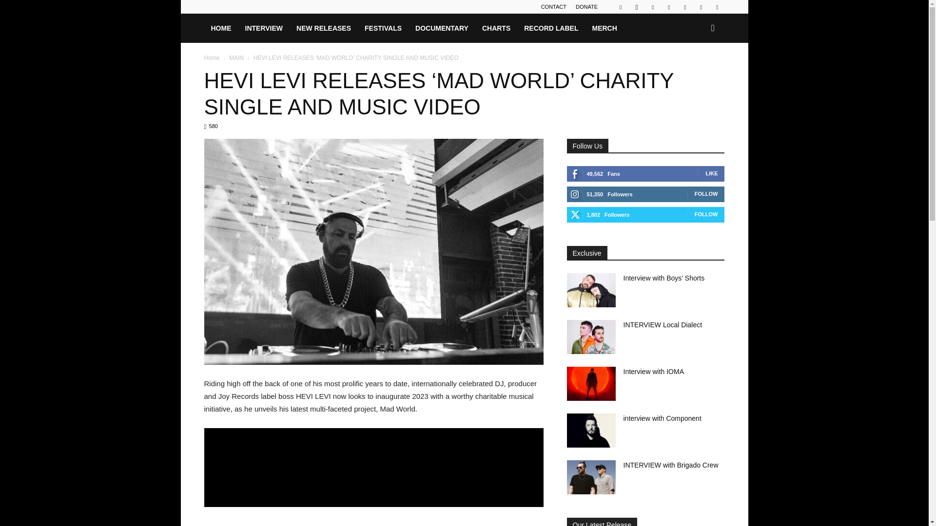  What do you see at coordinates (620, 7) in the screenshot?
I see `Facebook` at bounding box center [620, 7].